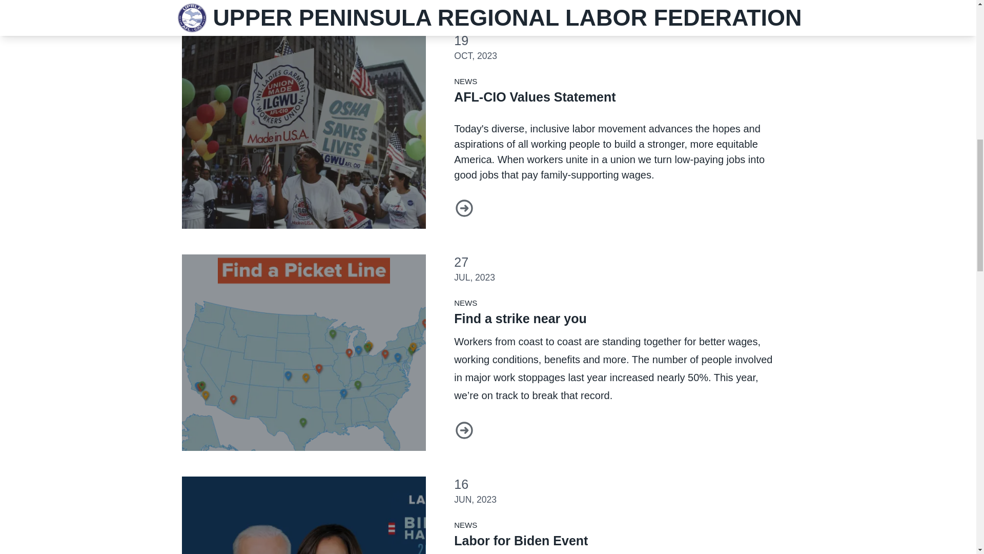  What do you see at coordinates (461, 40) in the screenshot?
I see `Thursday, October 19, 2023 - 10:07` at bounding box center [461, 40].